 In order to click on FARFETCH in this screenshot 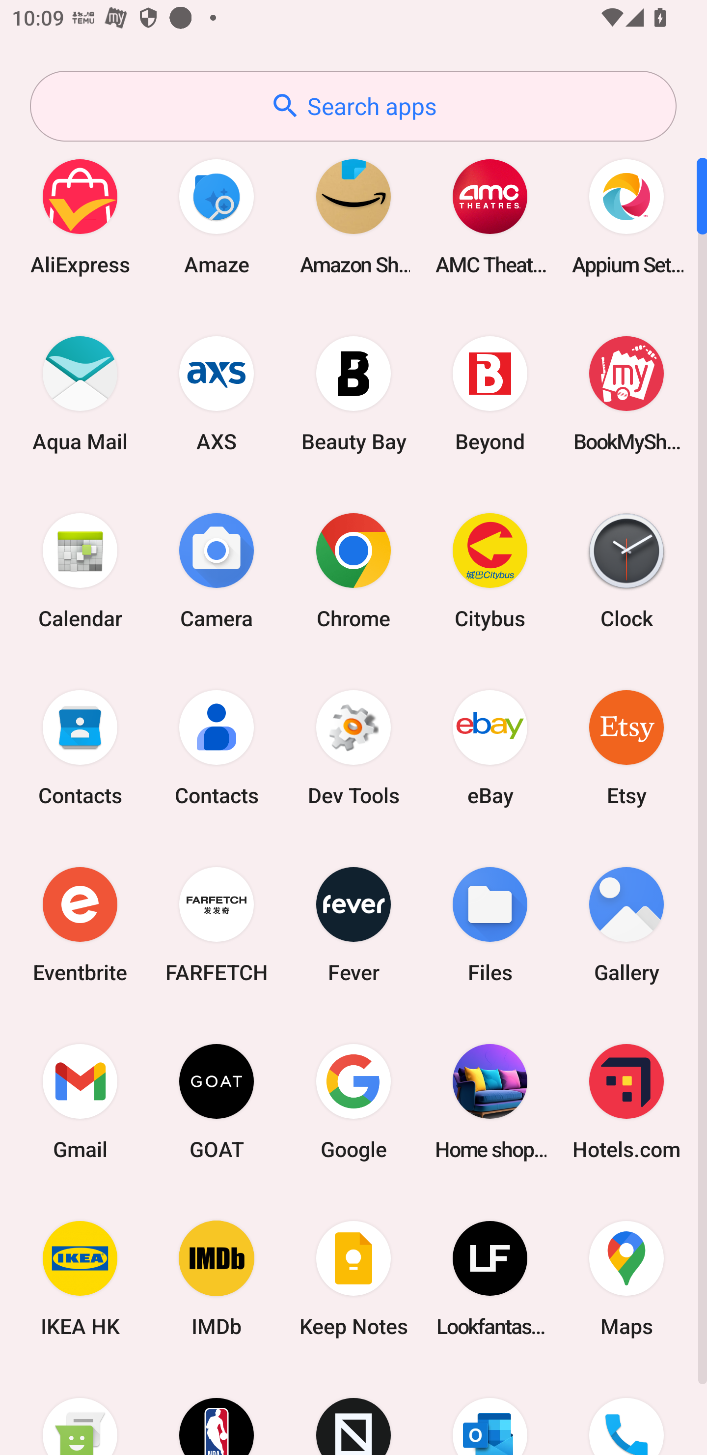, I will do `click(217, 924)`.